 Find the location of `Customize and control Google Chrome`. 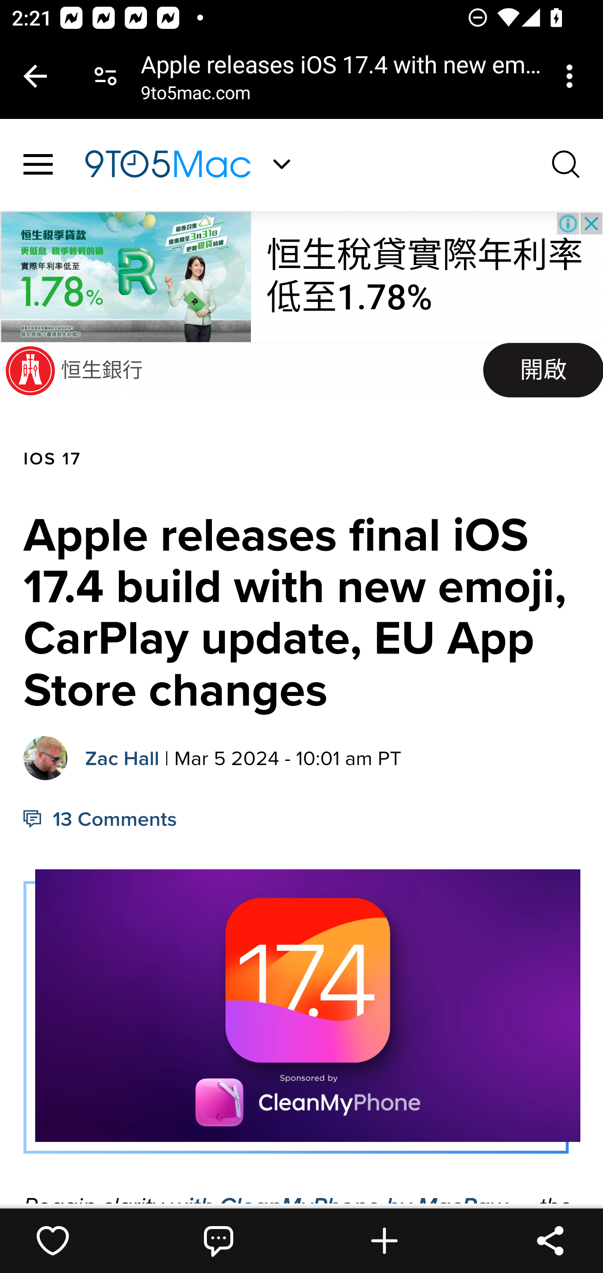

Customize and control Google Chrome is located at coordinates (572, 76).